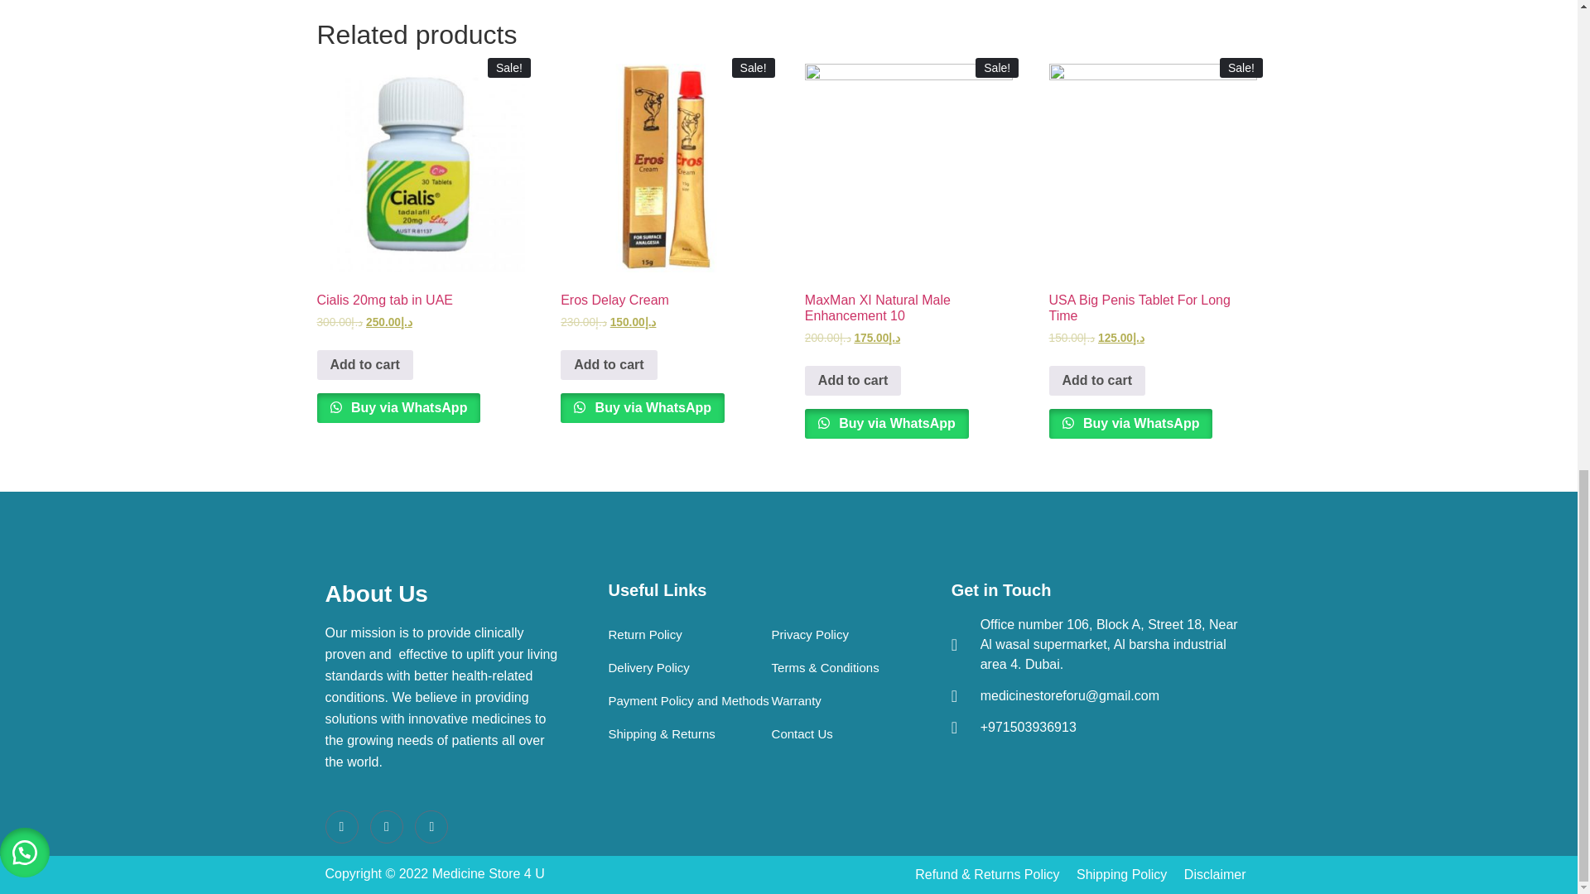 This screenshot has height=894, width=1590. I want to click on Add to cart, so click(853, 381).